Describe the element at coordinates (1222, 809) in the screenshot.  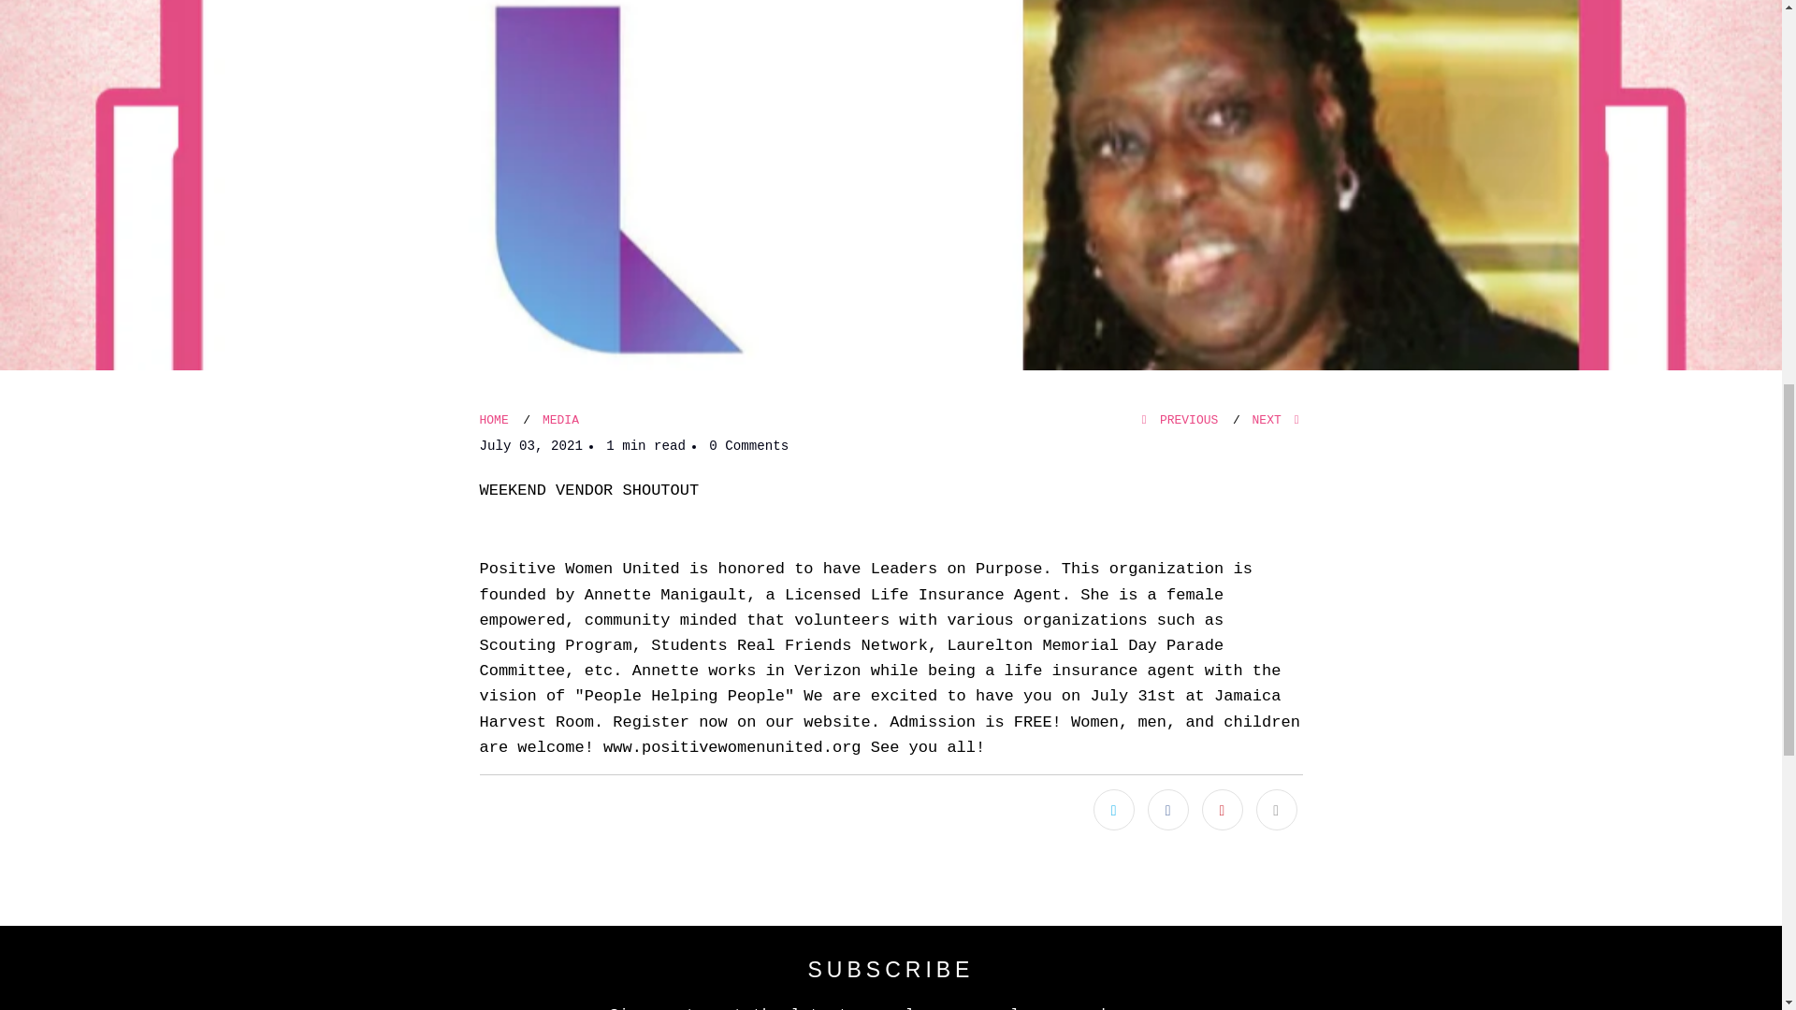
I see `Share this on Pinterest` at that location.